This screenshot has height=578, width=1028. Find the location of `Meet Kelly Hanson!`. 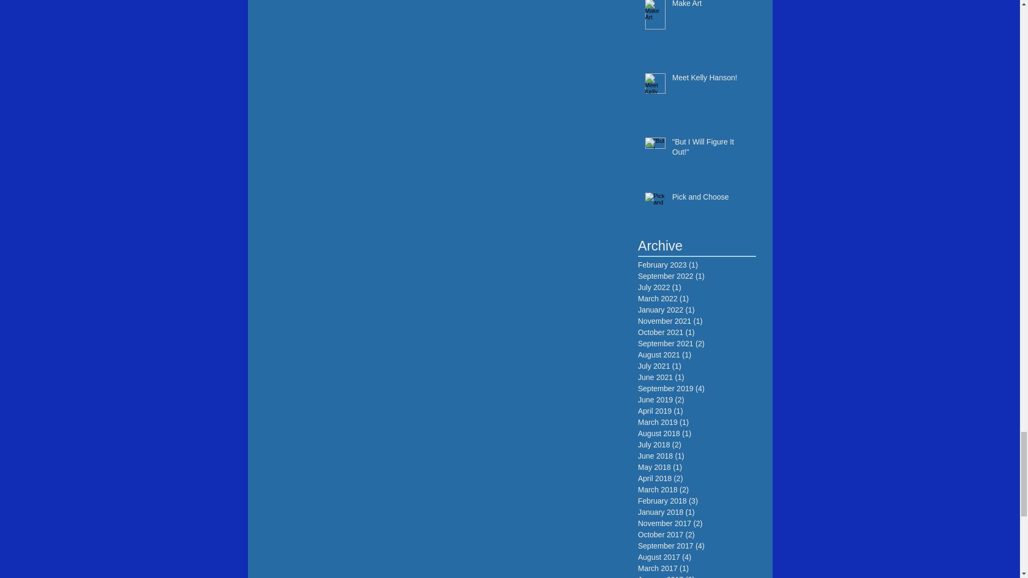

Meet Kelly Hanson! is located at coordinates (710, 80).